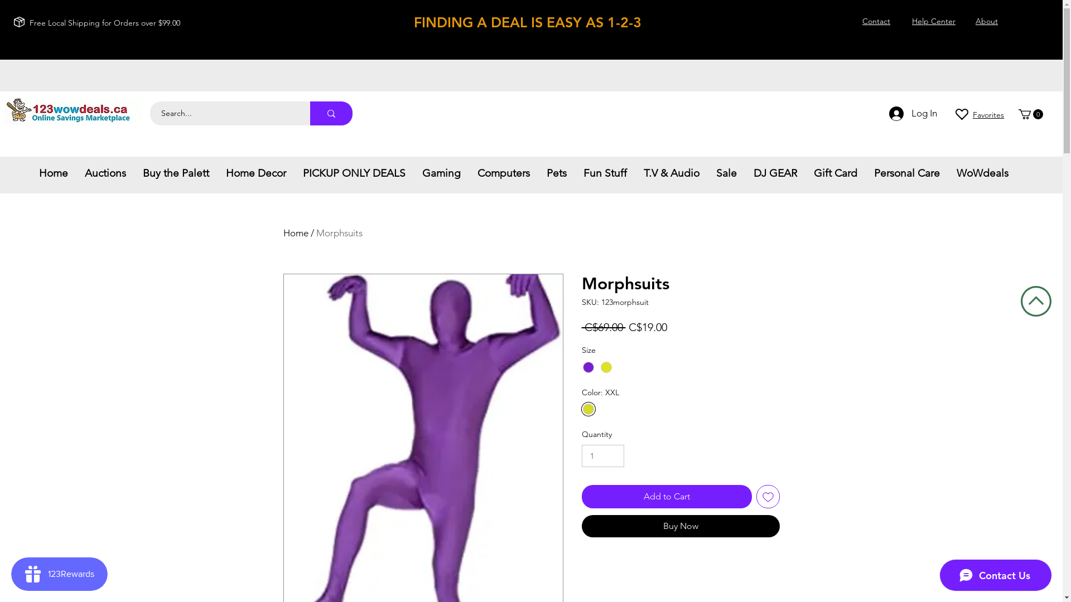  What do you see at coordinates (256, 173) in the screenshot?
I see `Home Decor` at bounding box center [256, 173].